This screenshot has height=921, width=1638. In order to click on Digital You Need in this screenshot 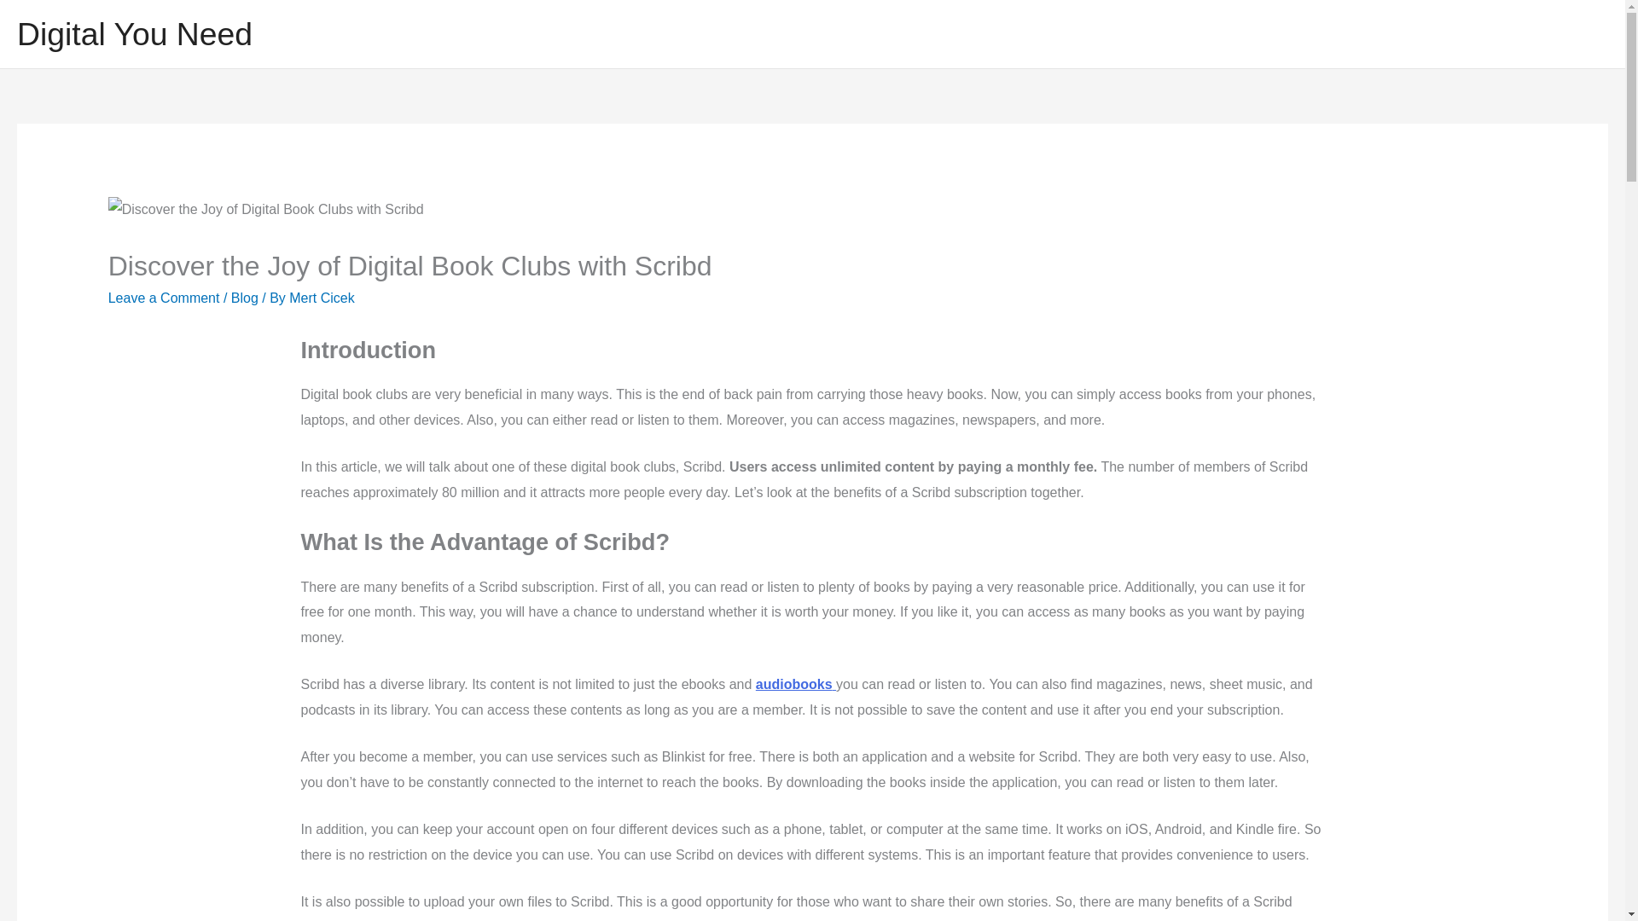, I will do `click(134, 34)`.